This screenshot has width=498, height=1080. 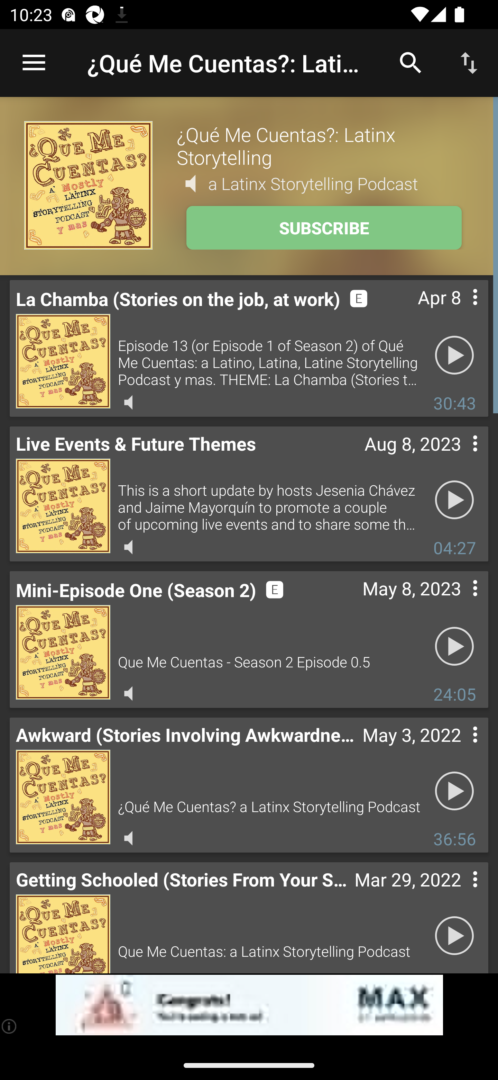 I want to click on Play, so click(x=454, y=646).